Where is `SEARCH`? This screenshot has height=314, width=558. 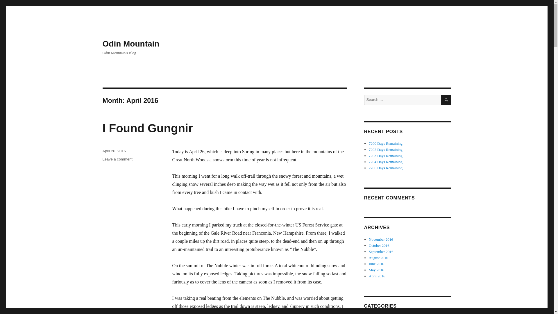
SEARCH is located at coordinates (377, 276).